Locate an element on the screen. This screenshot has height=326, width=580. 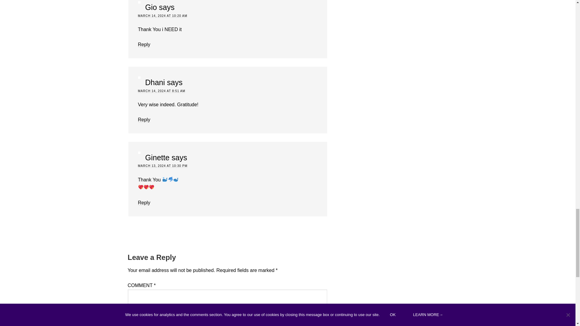
MARCH 13, 2024 AT 10:30 PM is located at coordinates (163, 166).